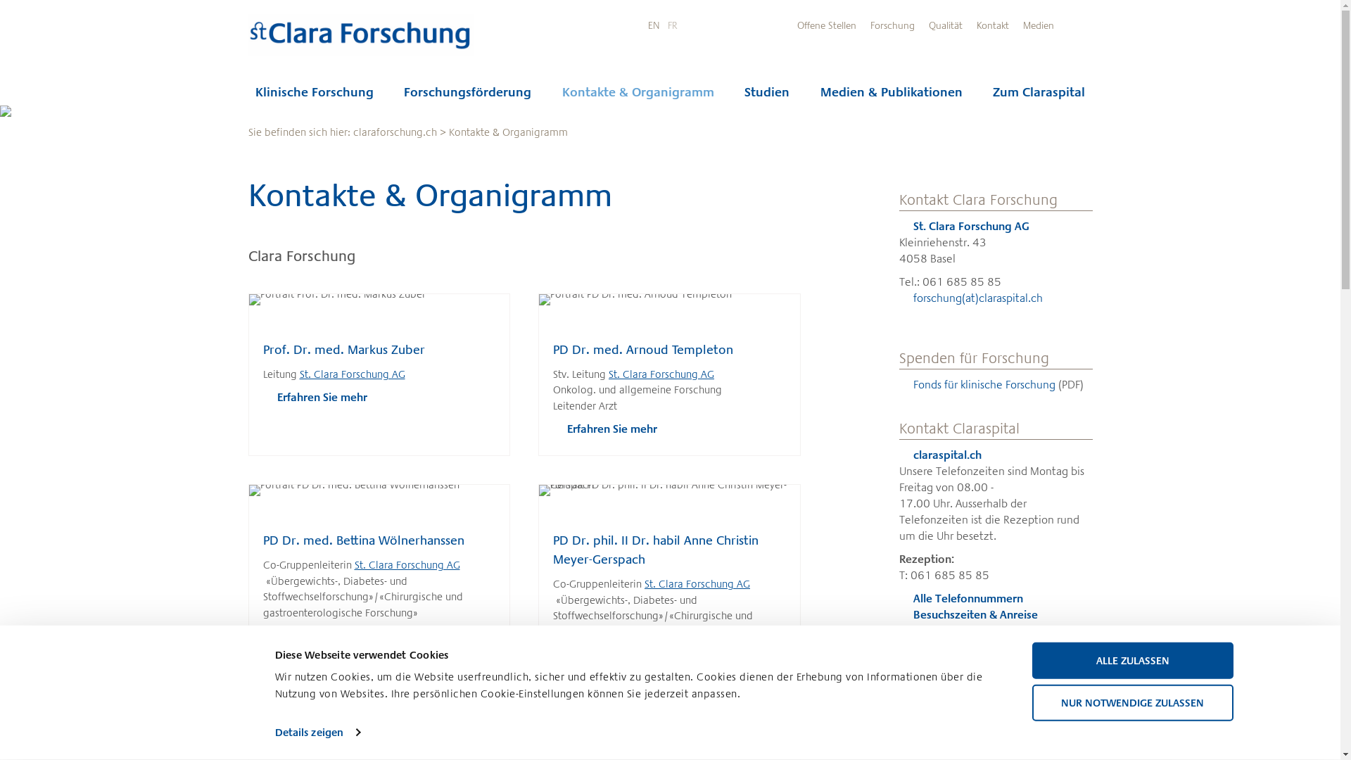  I want to click on Zum Claraspital, so click(1039, 93).